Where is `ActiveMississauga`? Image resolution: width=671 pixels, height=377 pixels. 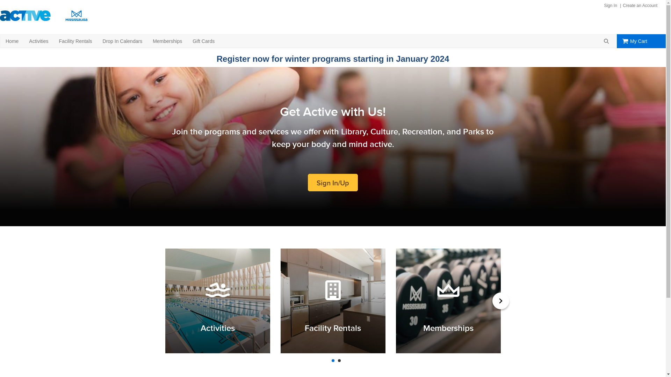
ActiveMississauga is located at coordinates (44, 16).